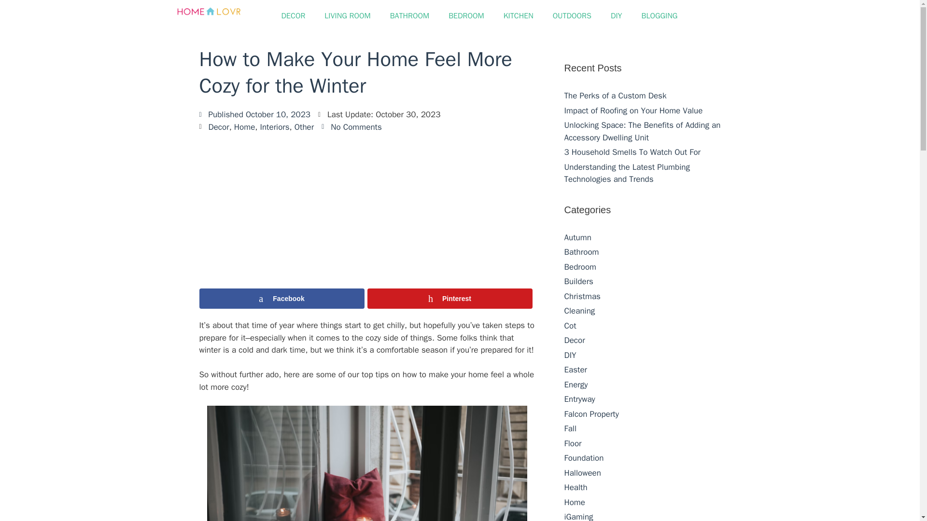 Image resolution: width=927 pixels, height=521 pixels. What do you see at coordinates (572, 15) in the screenshot?
I see `OUTDOORS` at bounding box center [572, 15].